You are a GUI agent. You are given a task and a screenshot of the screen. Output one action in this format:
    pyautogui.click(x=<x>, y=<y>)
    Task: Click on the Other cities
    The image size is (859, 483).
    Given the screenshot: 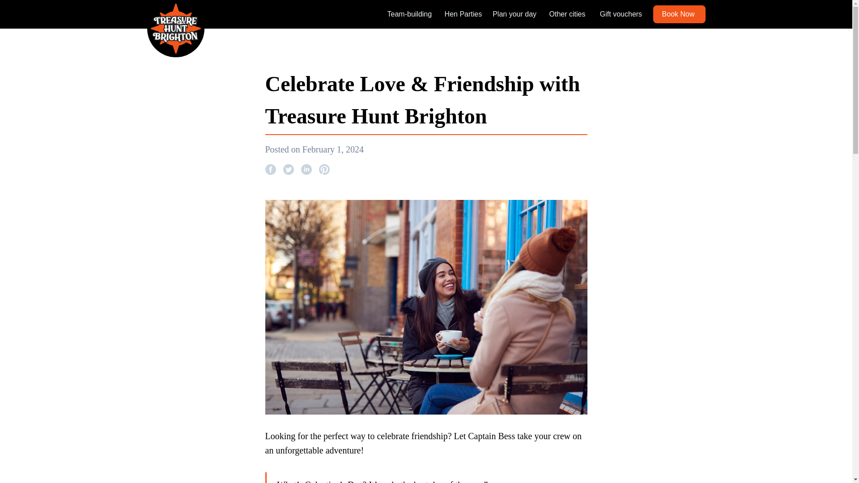 What is the action you would take?
    pyautogui.click(x=566, y=14)
    